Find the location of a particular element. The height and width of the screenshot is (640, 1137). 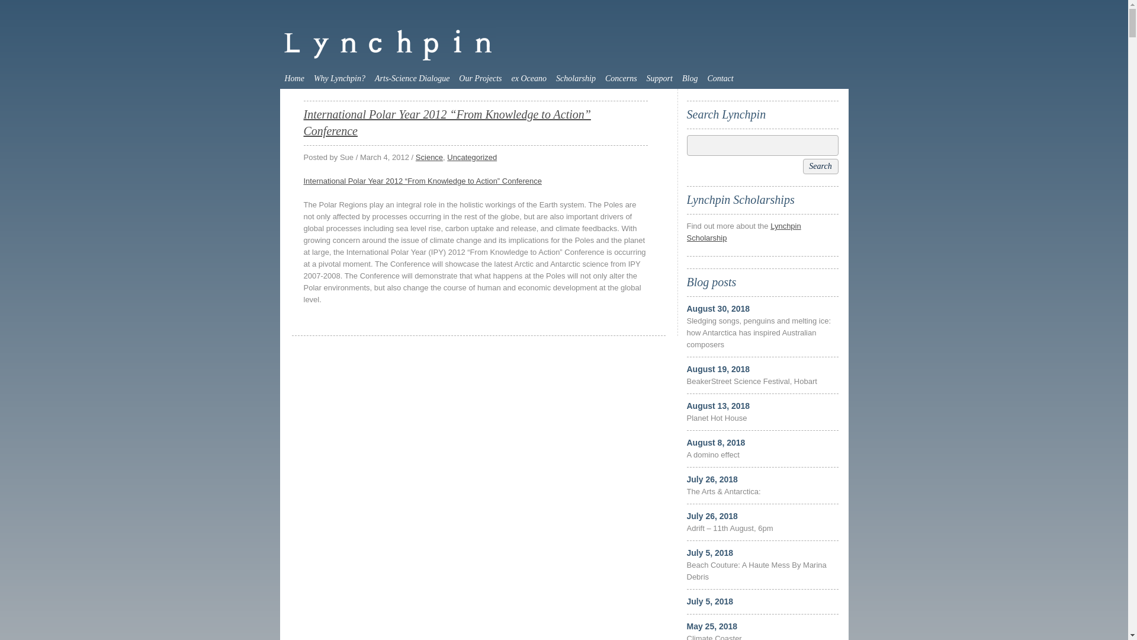

ex Oceano is located at coordinates (529, 78).